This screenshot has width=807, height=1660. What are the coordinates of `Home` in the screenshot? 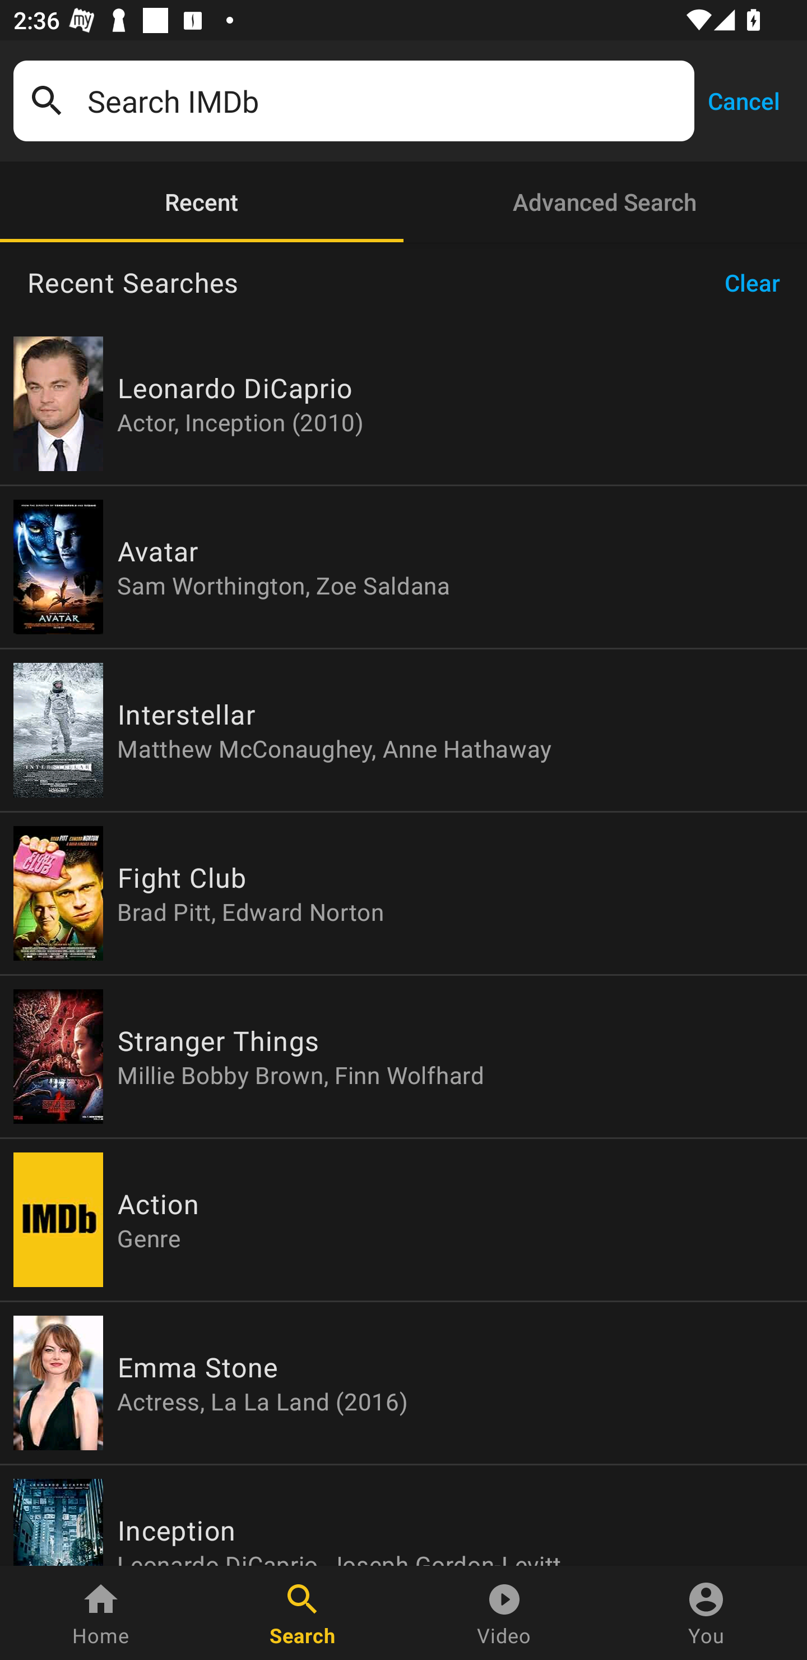 It's located at (101, 1613).